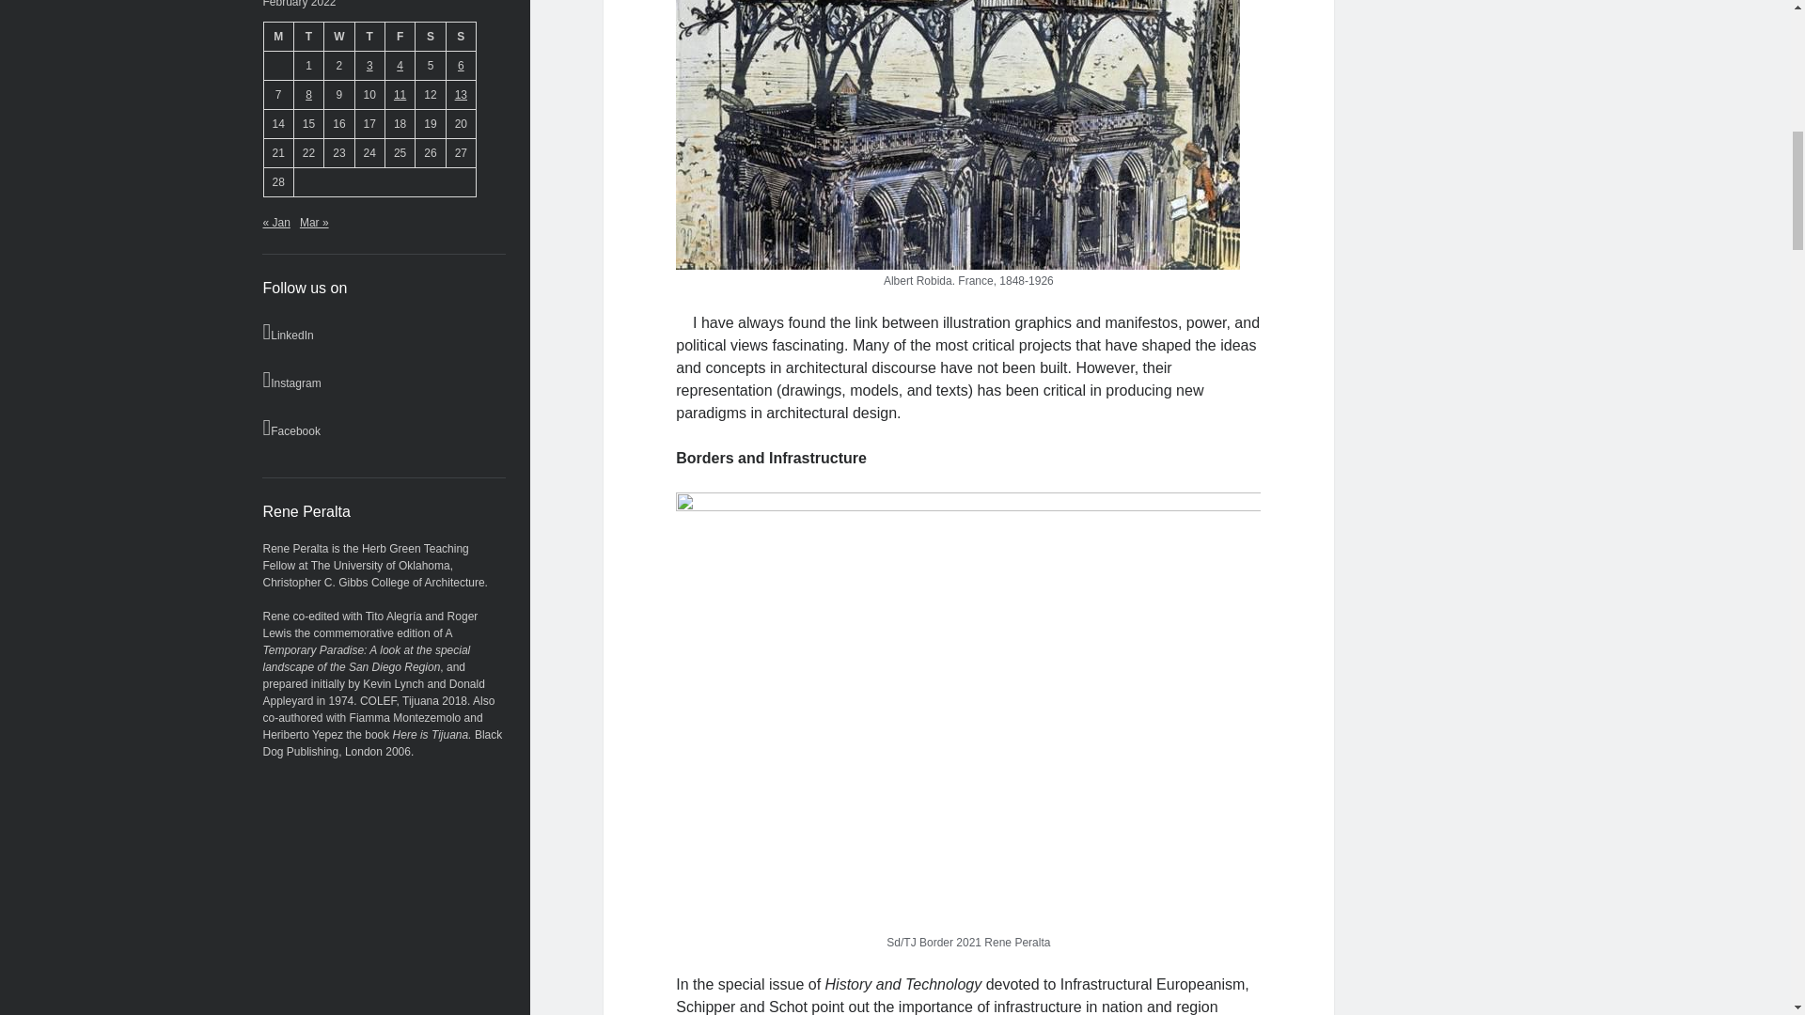  Describe the element at coordinates (461, 94) in the screenshot. I see `13` at that location.